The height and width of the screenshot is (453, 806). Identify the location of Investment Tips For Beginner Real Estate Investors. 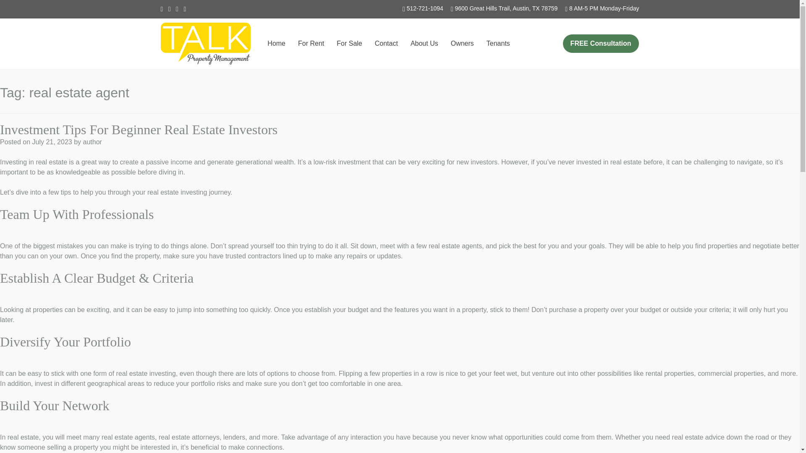
(139, 129).